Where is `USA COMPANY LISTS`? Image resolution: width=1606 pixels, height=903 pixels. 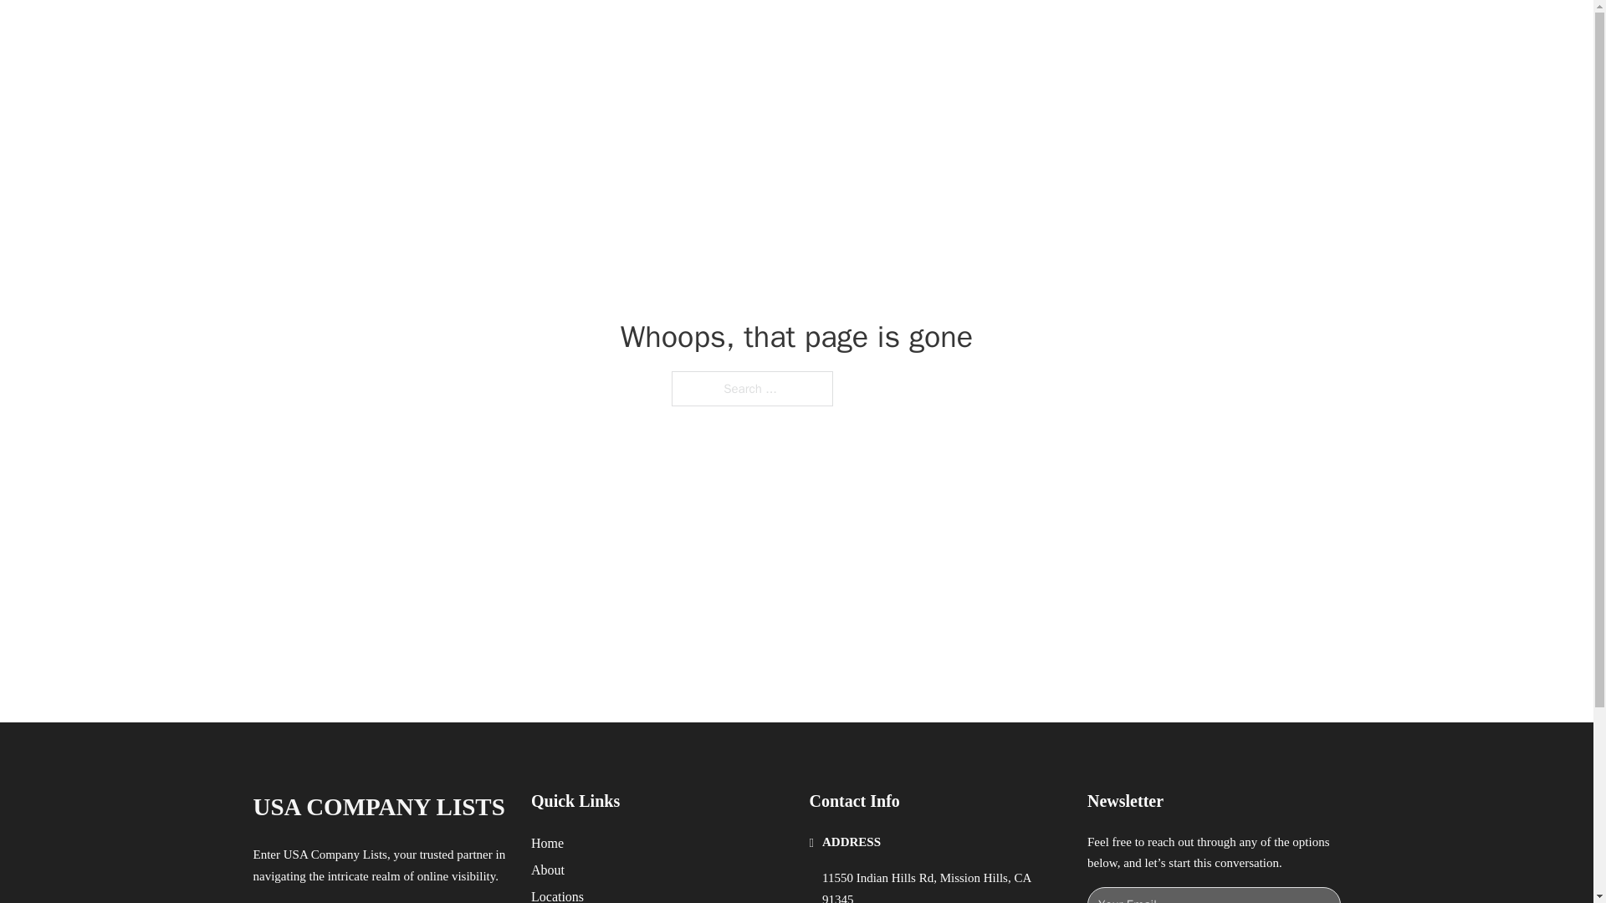
USA COMPANY LISTS is located at coordinates (378, 807).